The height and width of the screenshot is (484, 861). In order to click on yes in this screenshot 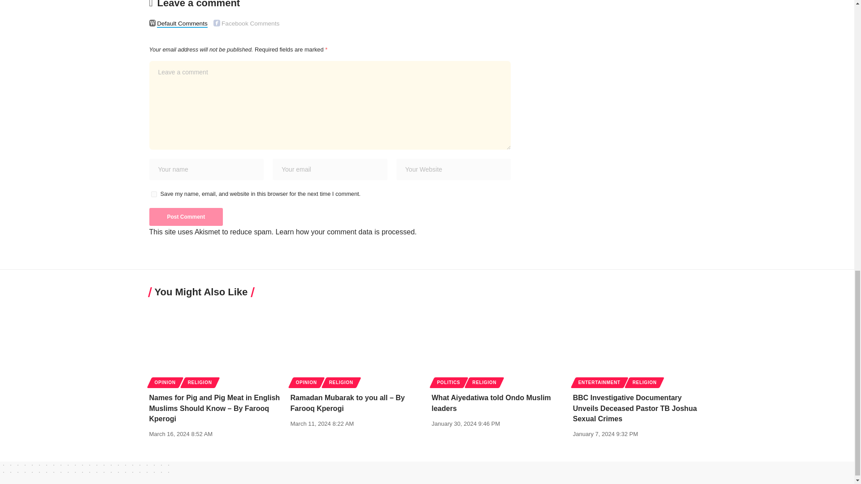, I will do `click(153, 194)`.